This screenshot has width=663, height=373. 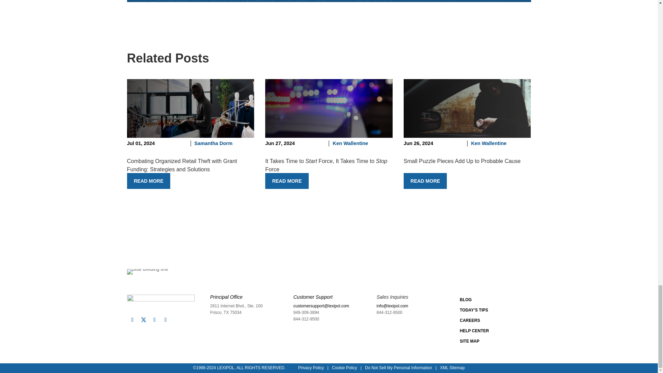 I want to click on Lexipol-logo-blue, so click(x=161, y=302).